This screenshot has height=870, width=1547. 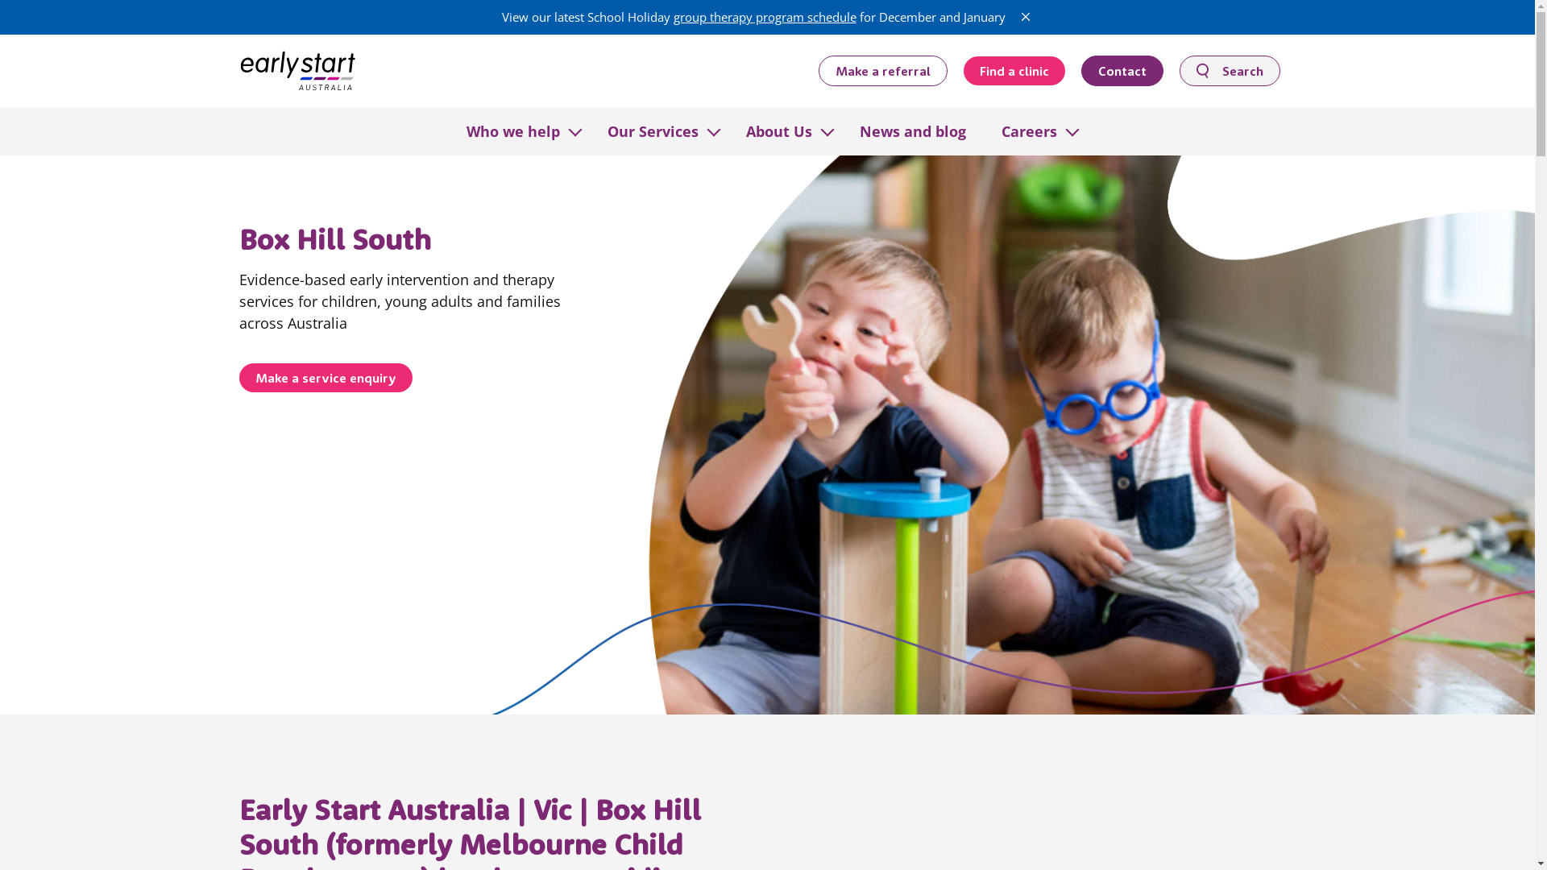 What do you see at coordinates (512, 130) in the screenshot?
I see `Who we help` at bounding box center [512, 130].